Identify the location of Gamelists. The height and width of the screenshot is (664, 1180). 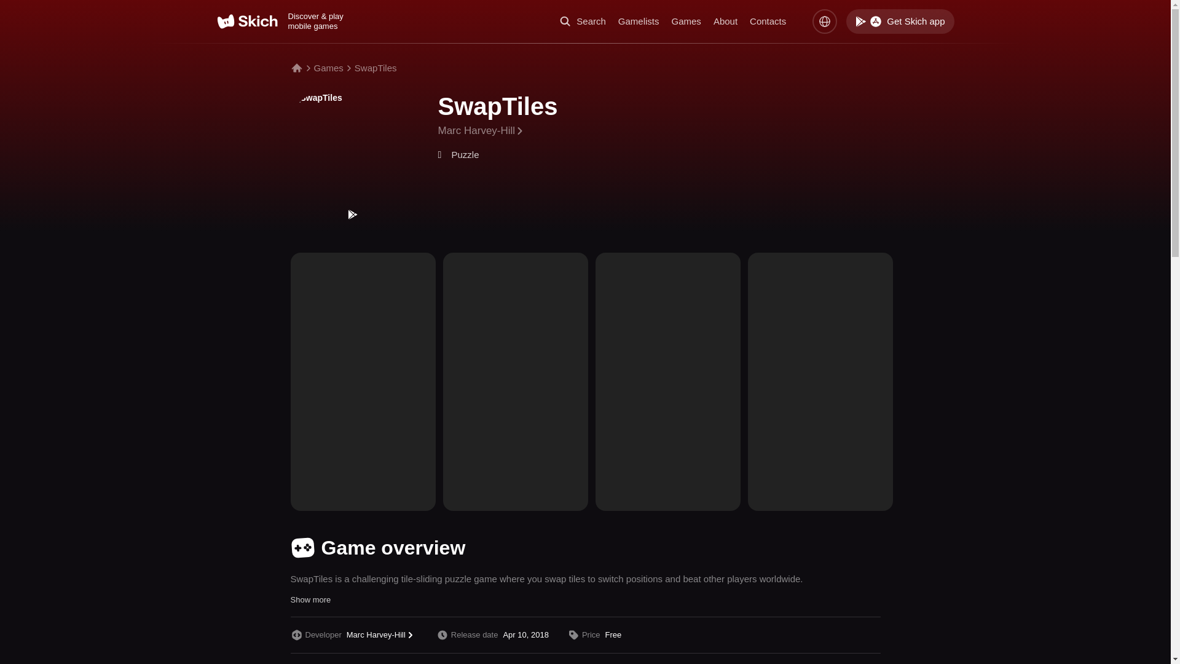
(639, 21).